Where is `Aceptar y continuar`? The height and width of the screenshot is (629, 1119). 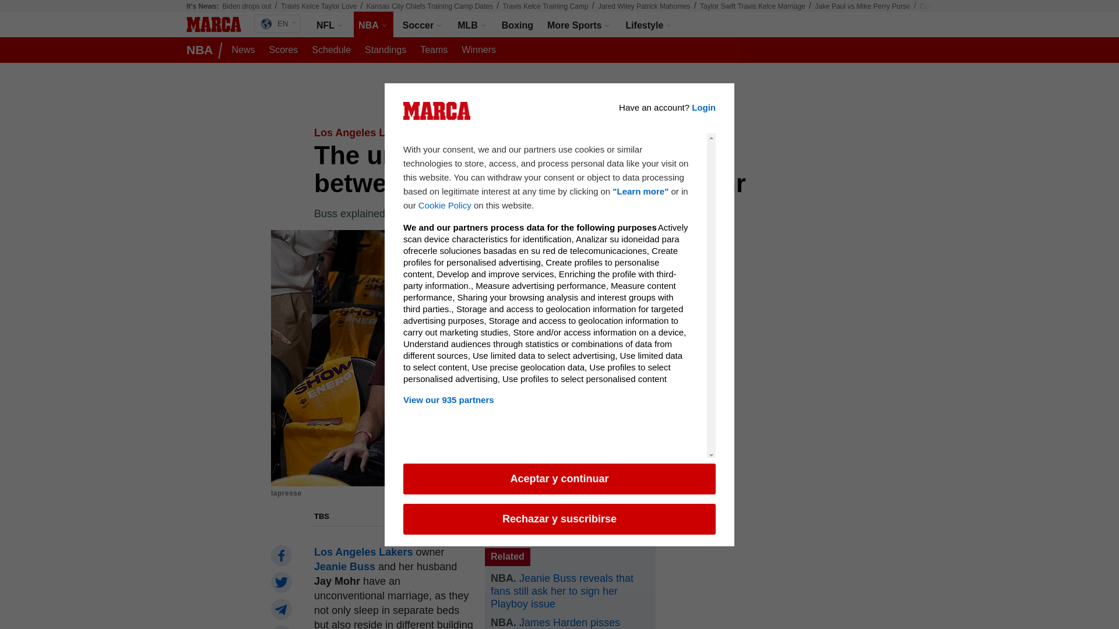
Aceptar y continuar is located at coordinates (559, 479).